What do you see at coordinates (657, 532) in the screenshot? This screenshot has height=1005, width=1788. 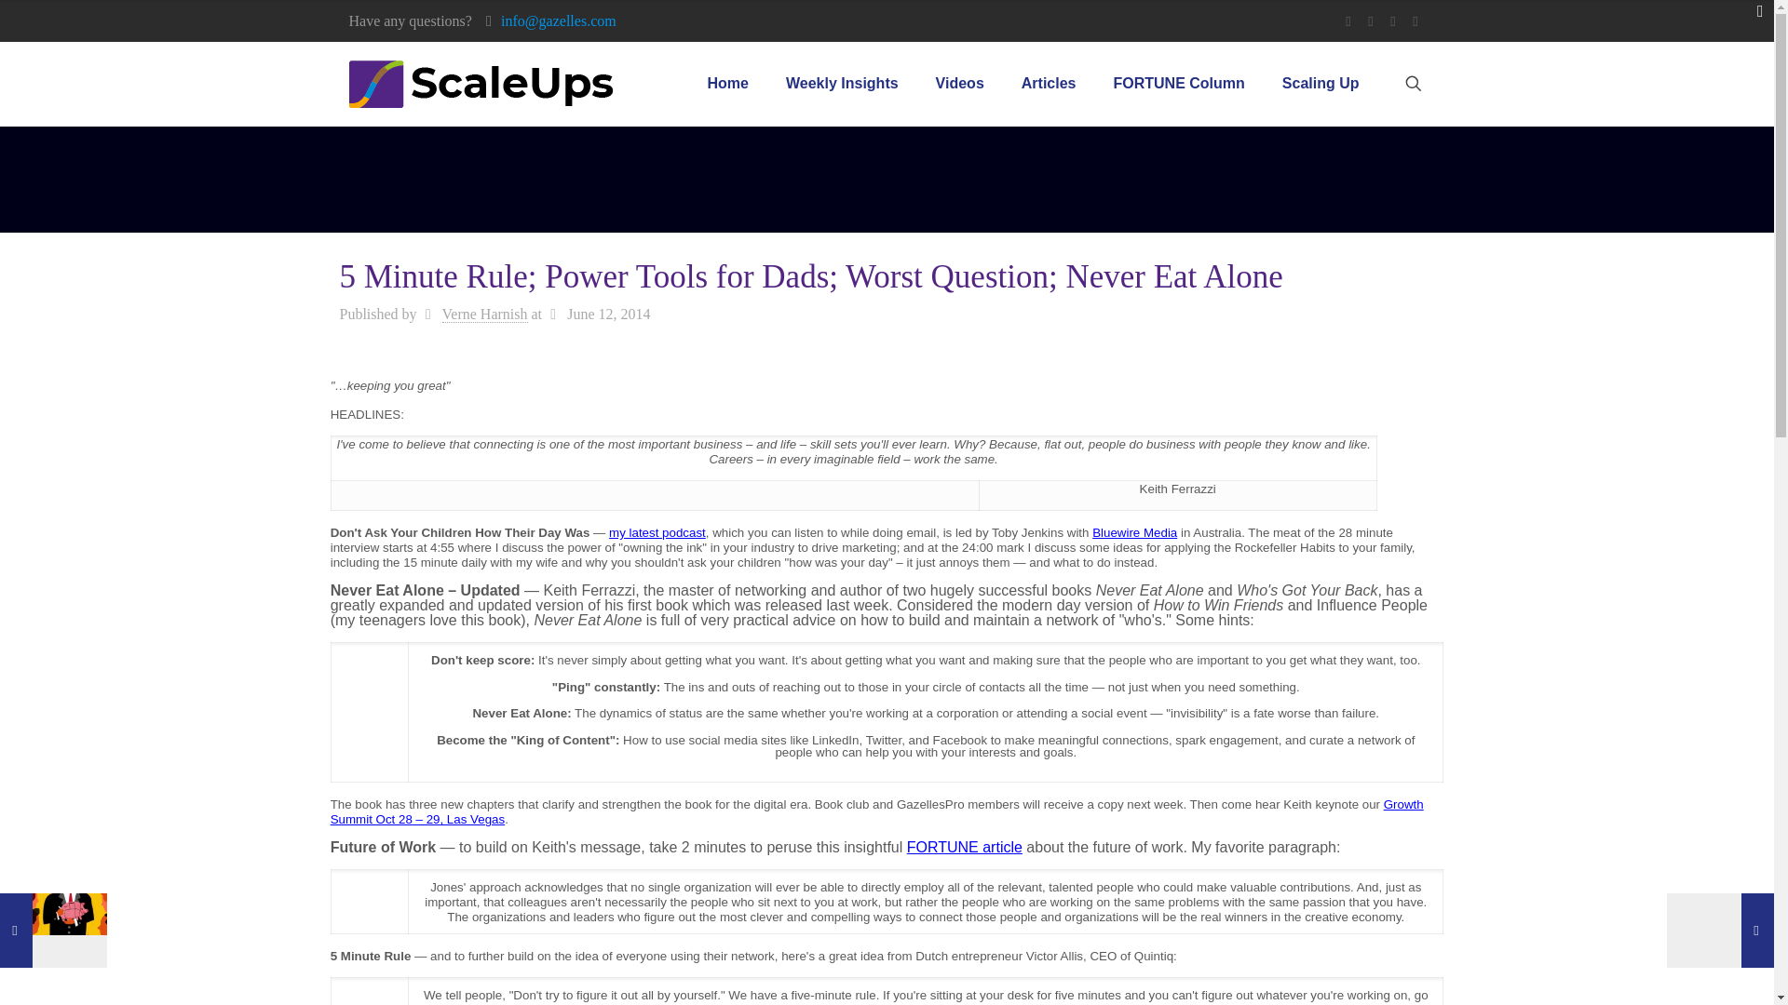 I see `my latest podcast` at bounding box center [657, 532].